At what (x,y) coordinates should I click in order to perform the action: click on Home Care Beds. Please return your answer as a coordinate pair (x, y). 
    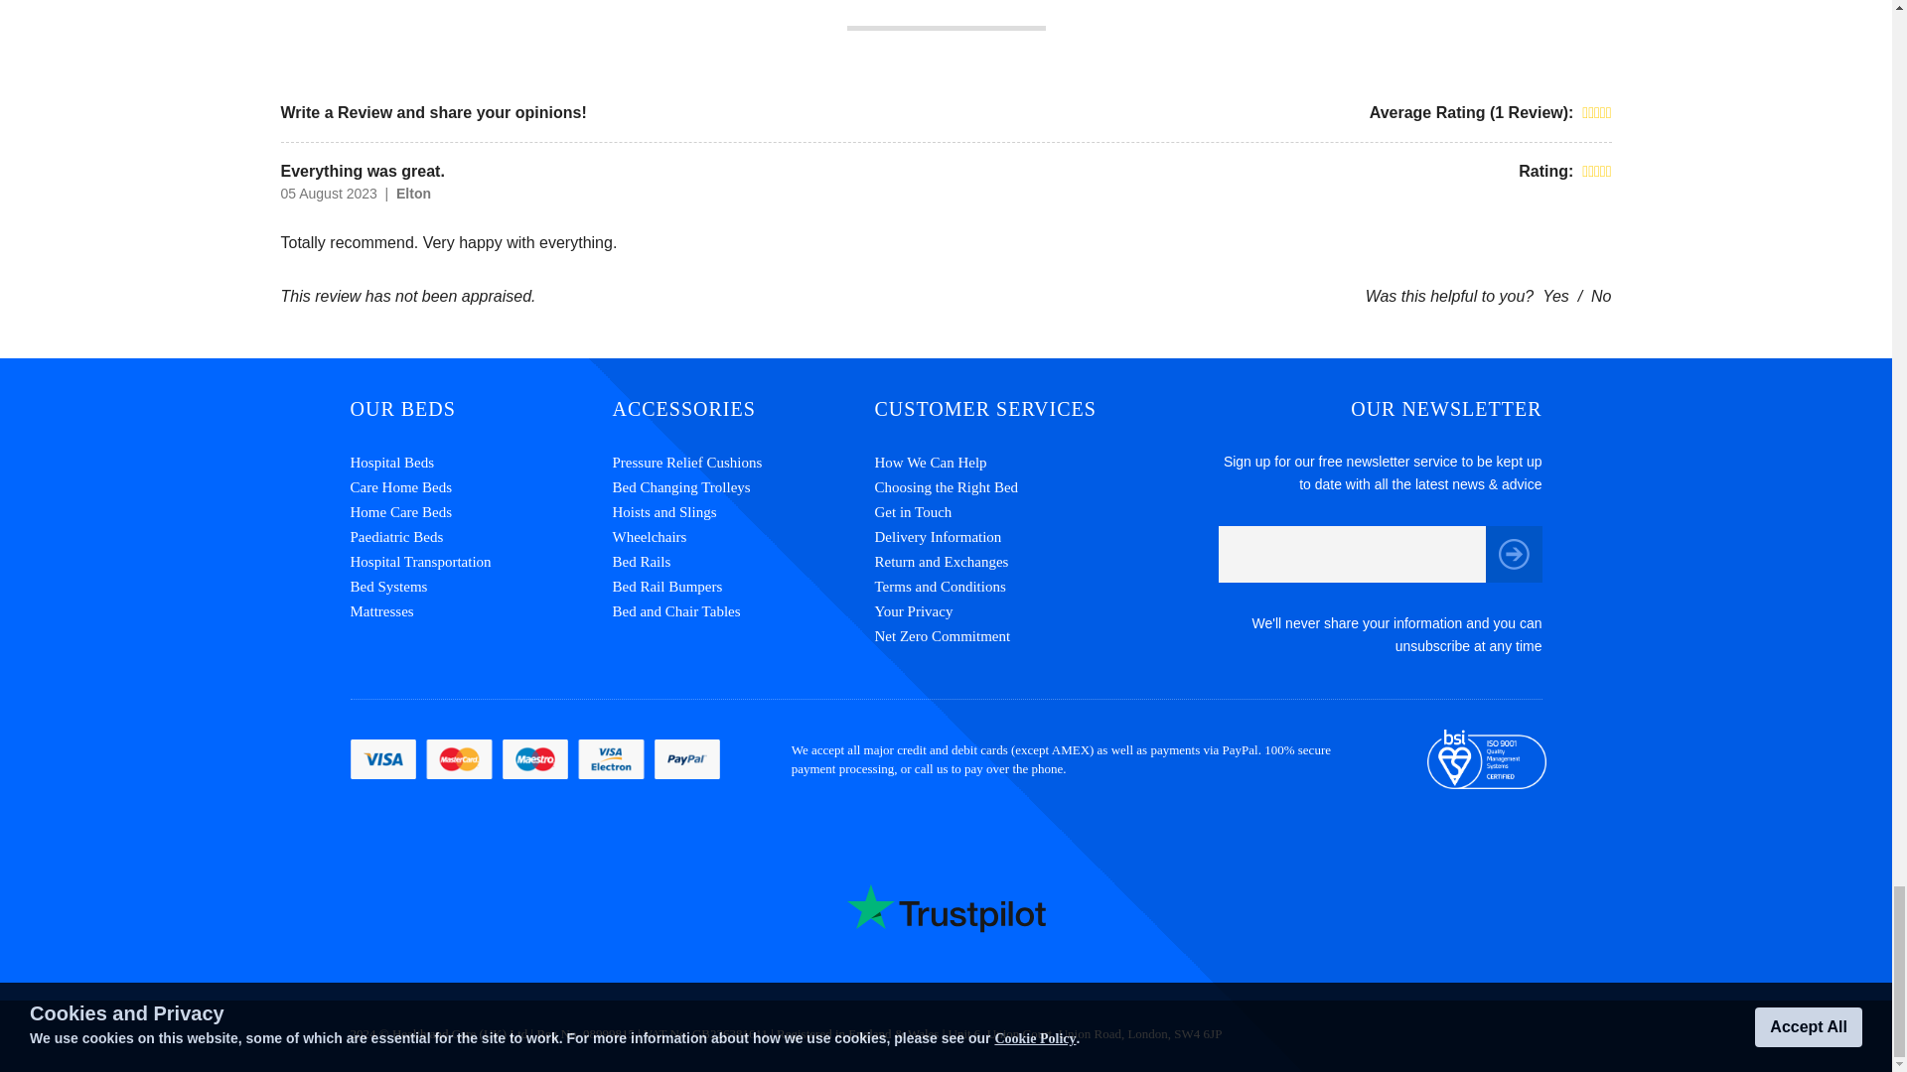
    Looking at the image, I should click on (481, 512).